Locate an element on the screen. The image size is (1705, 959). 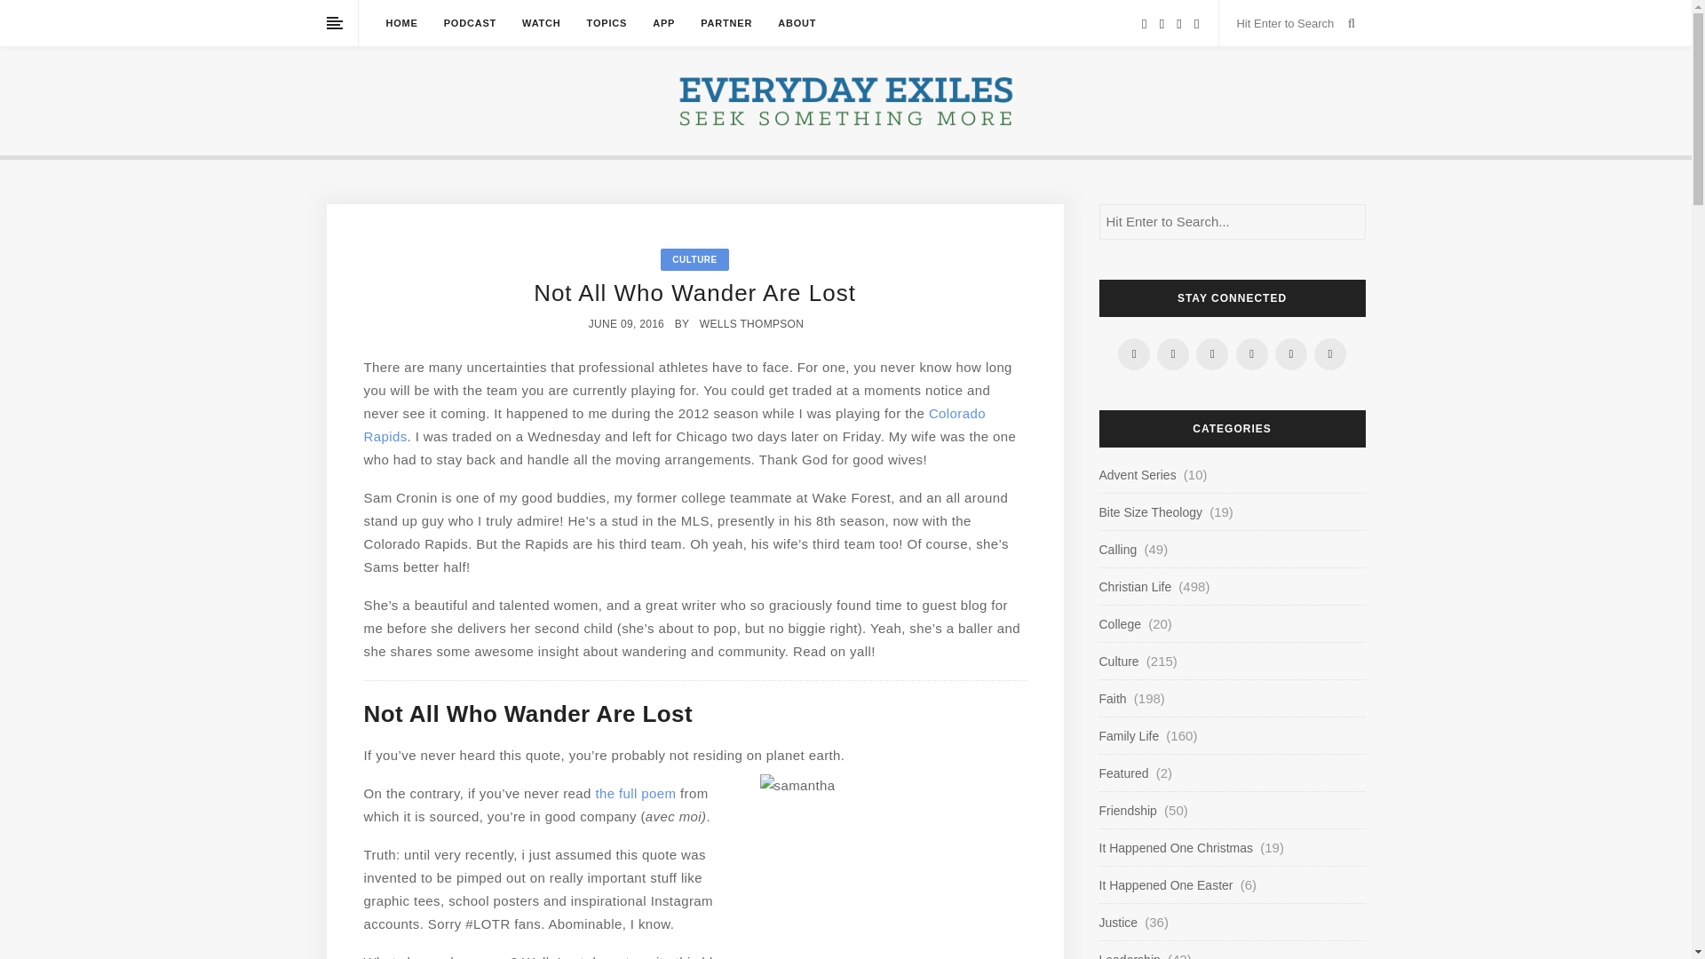
APP is located at coordinates (664, 23).